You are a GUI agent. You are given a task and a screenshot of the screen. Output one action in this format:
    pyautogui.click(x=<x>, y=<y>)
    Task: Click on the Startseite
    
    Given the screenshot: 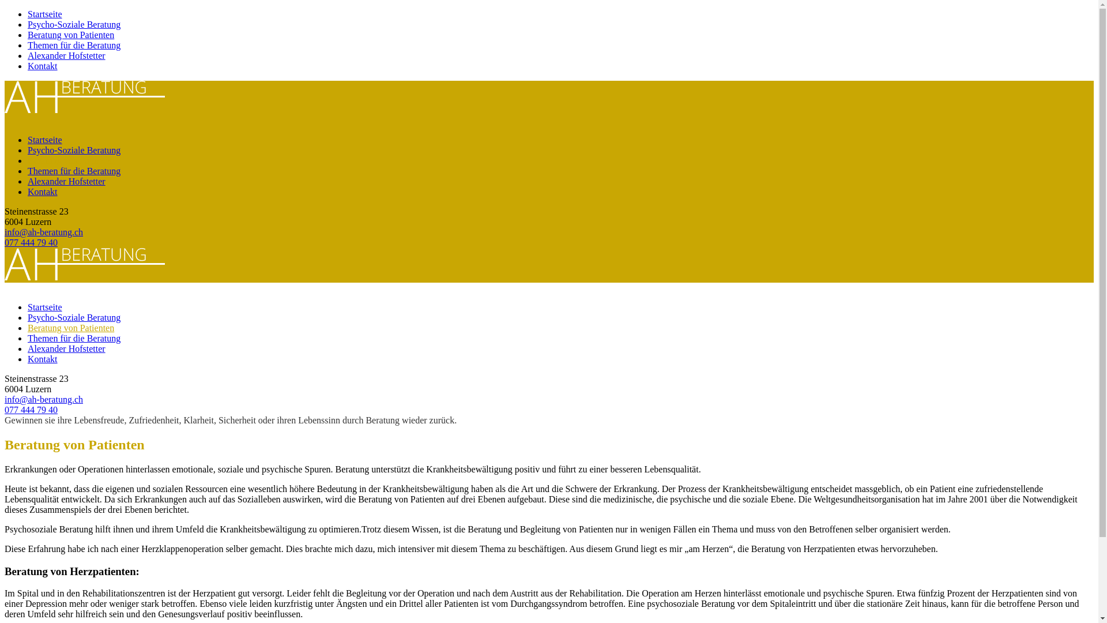 What is the action you would take?
    pyautogui.click(x=45, y=307)
    